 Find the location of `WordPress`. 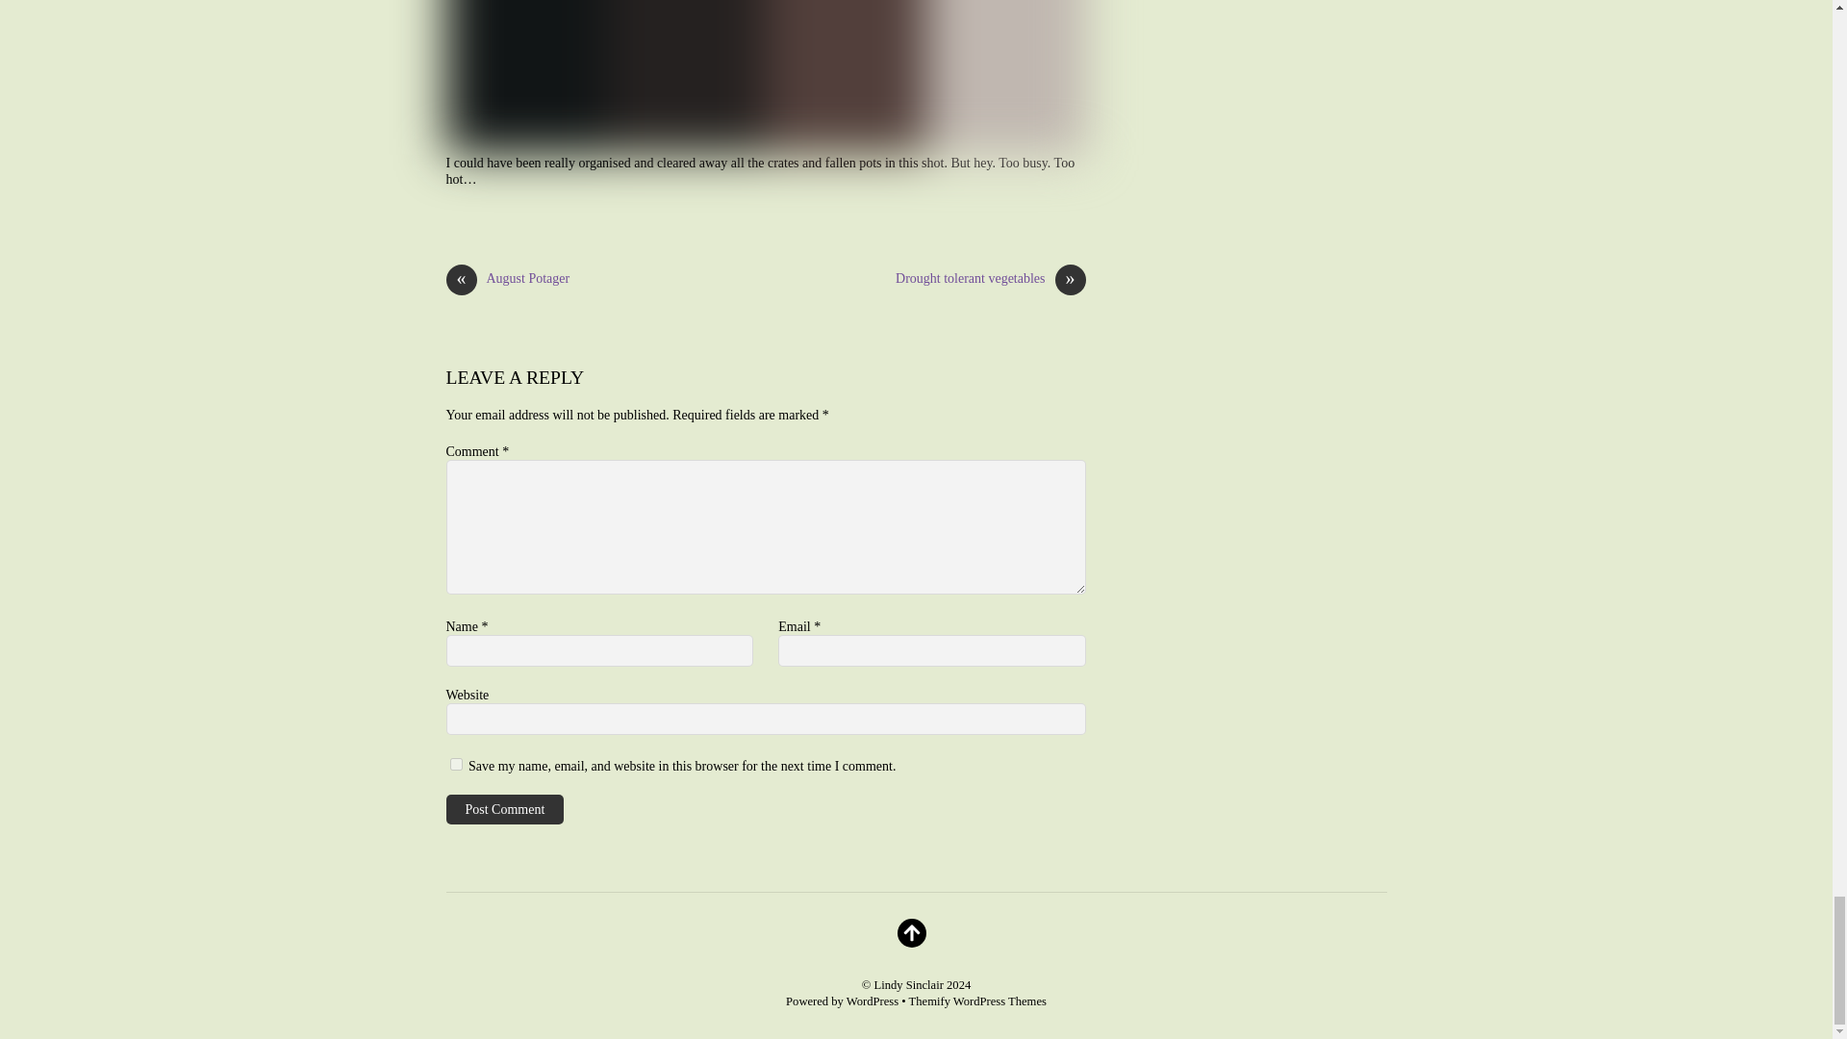

WordPress is located at coordinates (872, 1001).